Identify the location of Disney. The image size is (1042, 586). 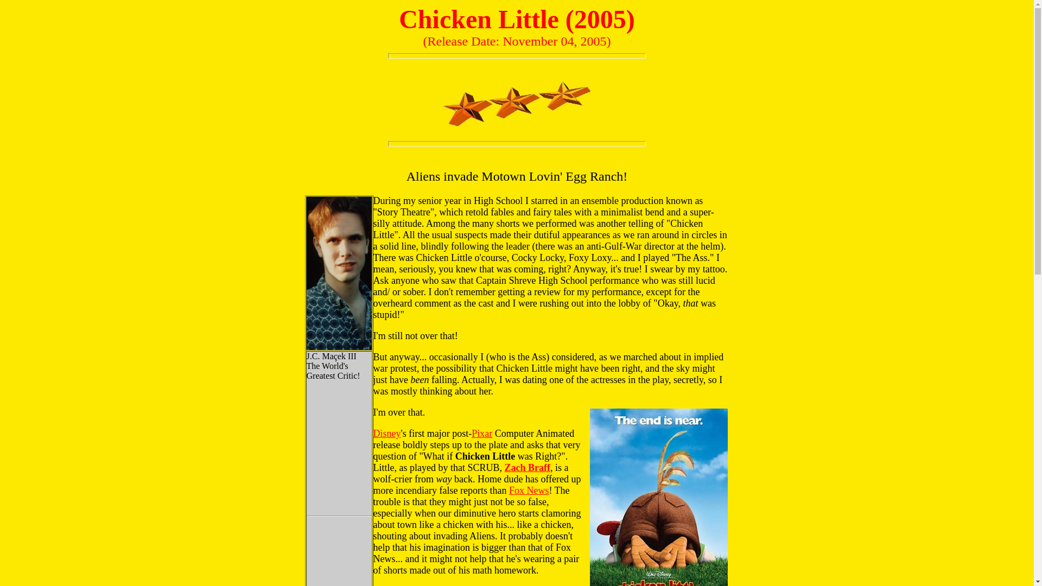
(387, 433).